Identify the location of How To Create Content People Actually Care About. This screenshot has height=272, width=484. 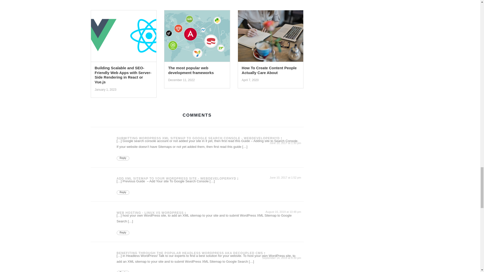
(271, 37).